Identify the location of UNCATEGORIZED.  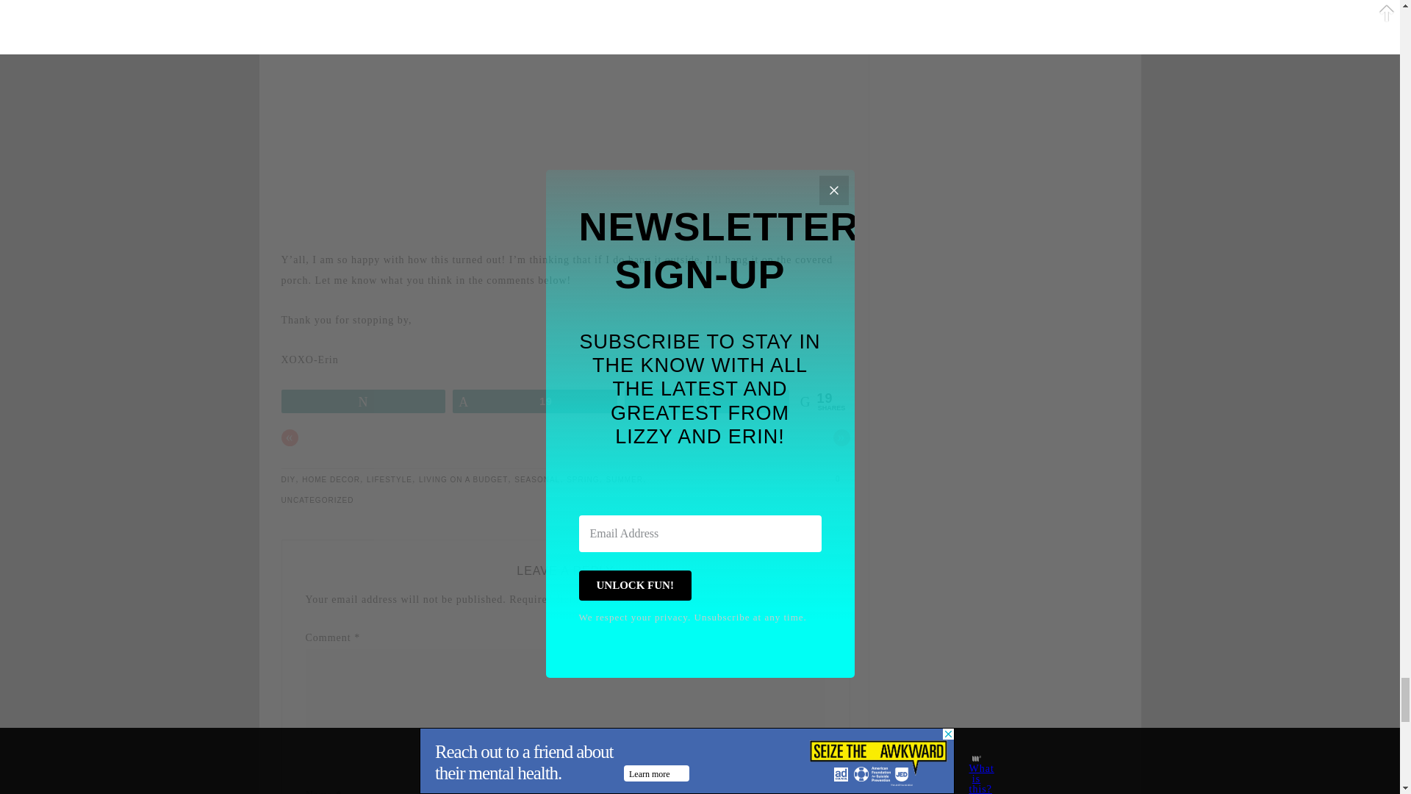
(317, 500).